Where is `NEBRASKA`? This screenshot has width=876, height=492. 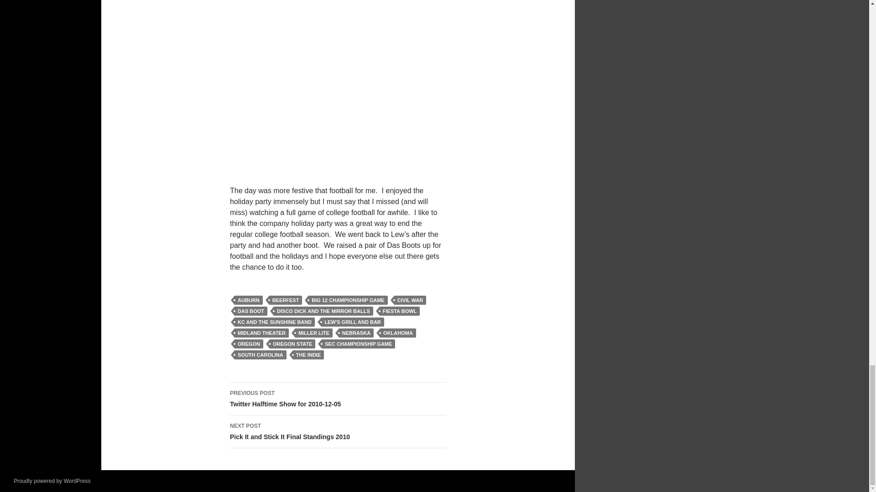 NEBRASKA is located at coordinates (356, 333).